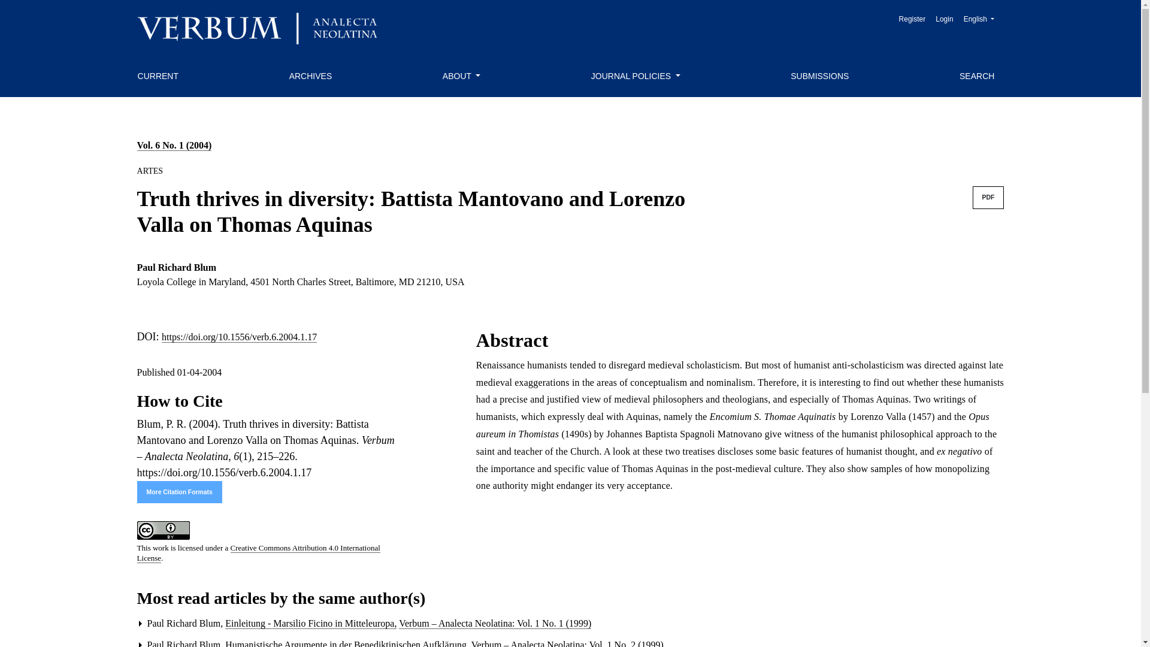 Image resolution: width=1150 pixels, height=647 pixels. I want to click on PDF, so click(636, 75).